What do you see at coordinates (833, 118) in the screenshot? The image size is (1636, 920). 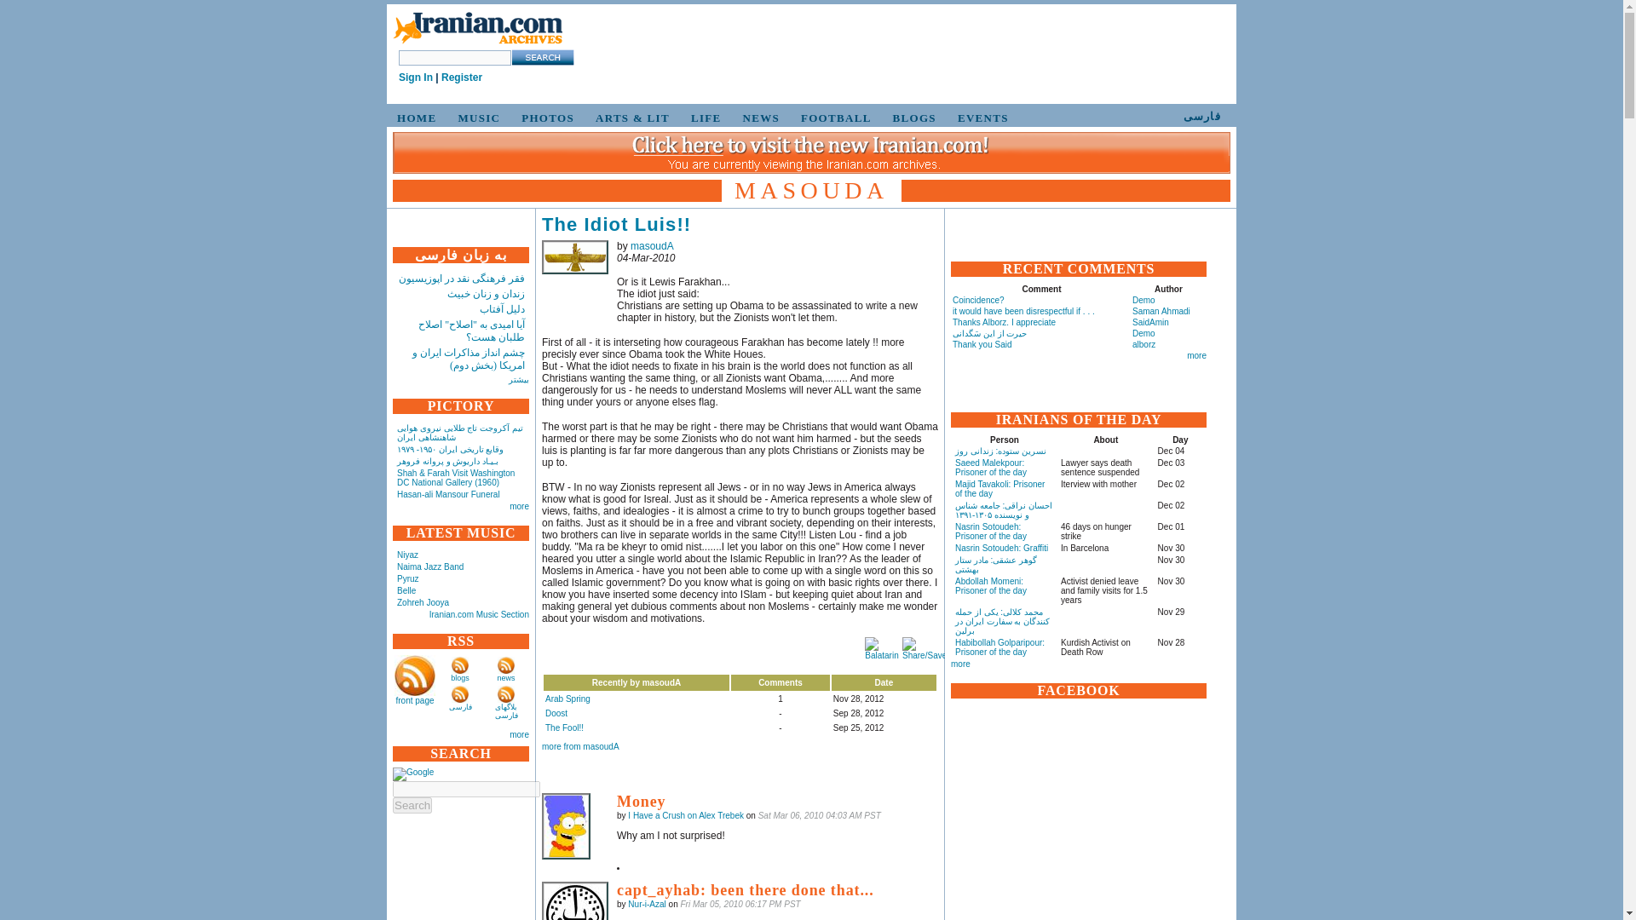 I see `FOOTBALL` at bounding box center [833, 118].